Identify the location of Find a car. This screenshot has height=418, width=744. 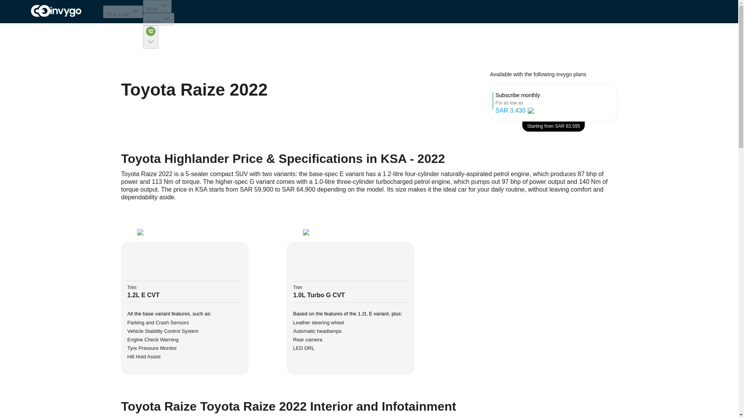
(123, 12).